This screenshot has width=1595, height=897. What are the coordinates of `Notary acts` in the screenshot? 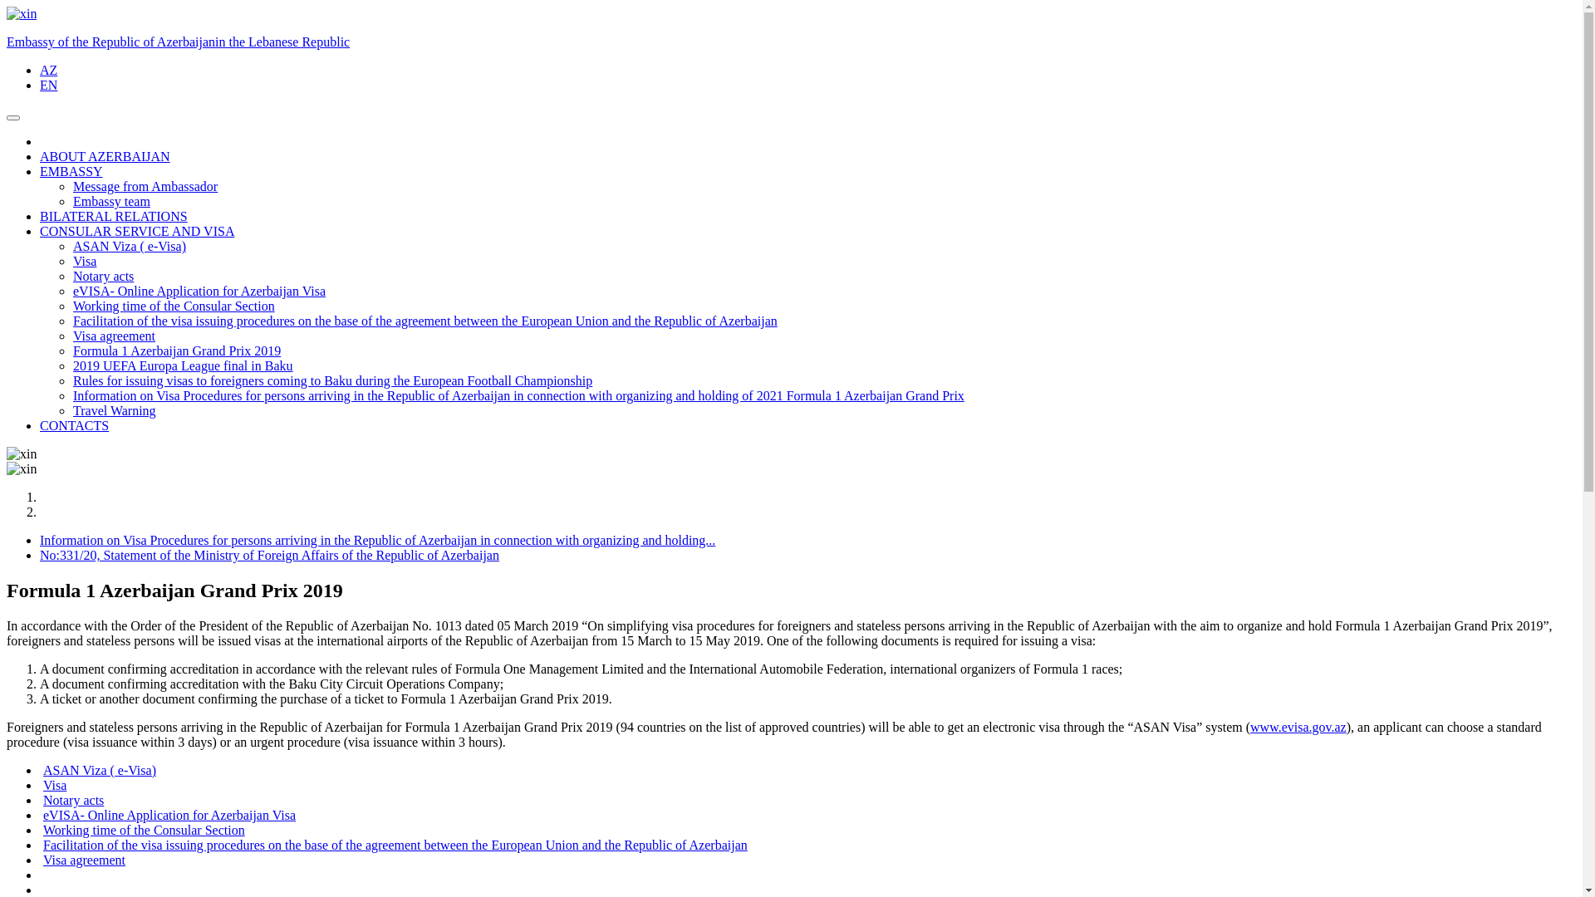 It's located at (103, 276).